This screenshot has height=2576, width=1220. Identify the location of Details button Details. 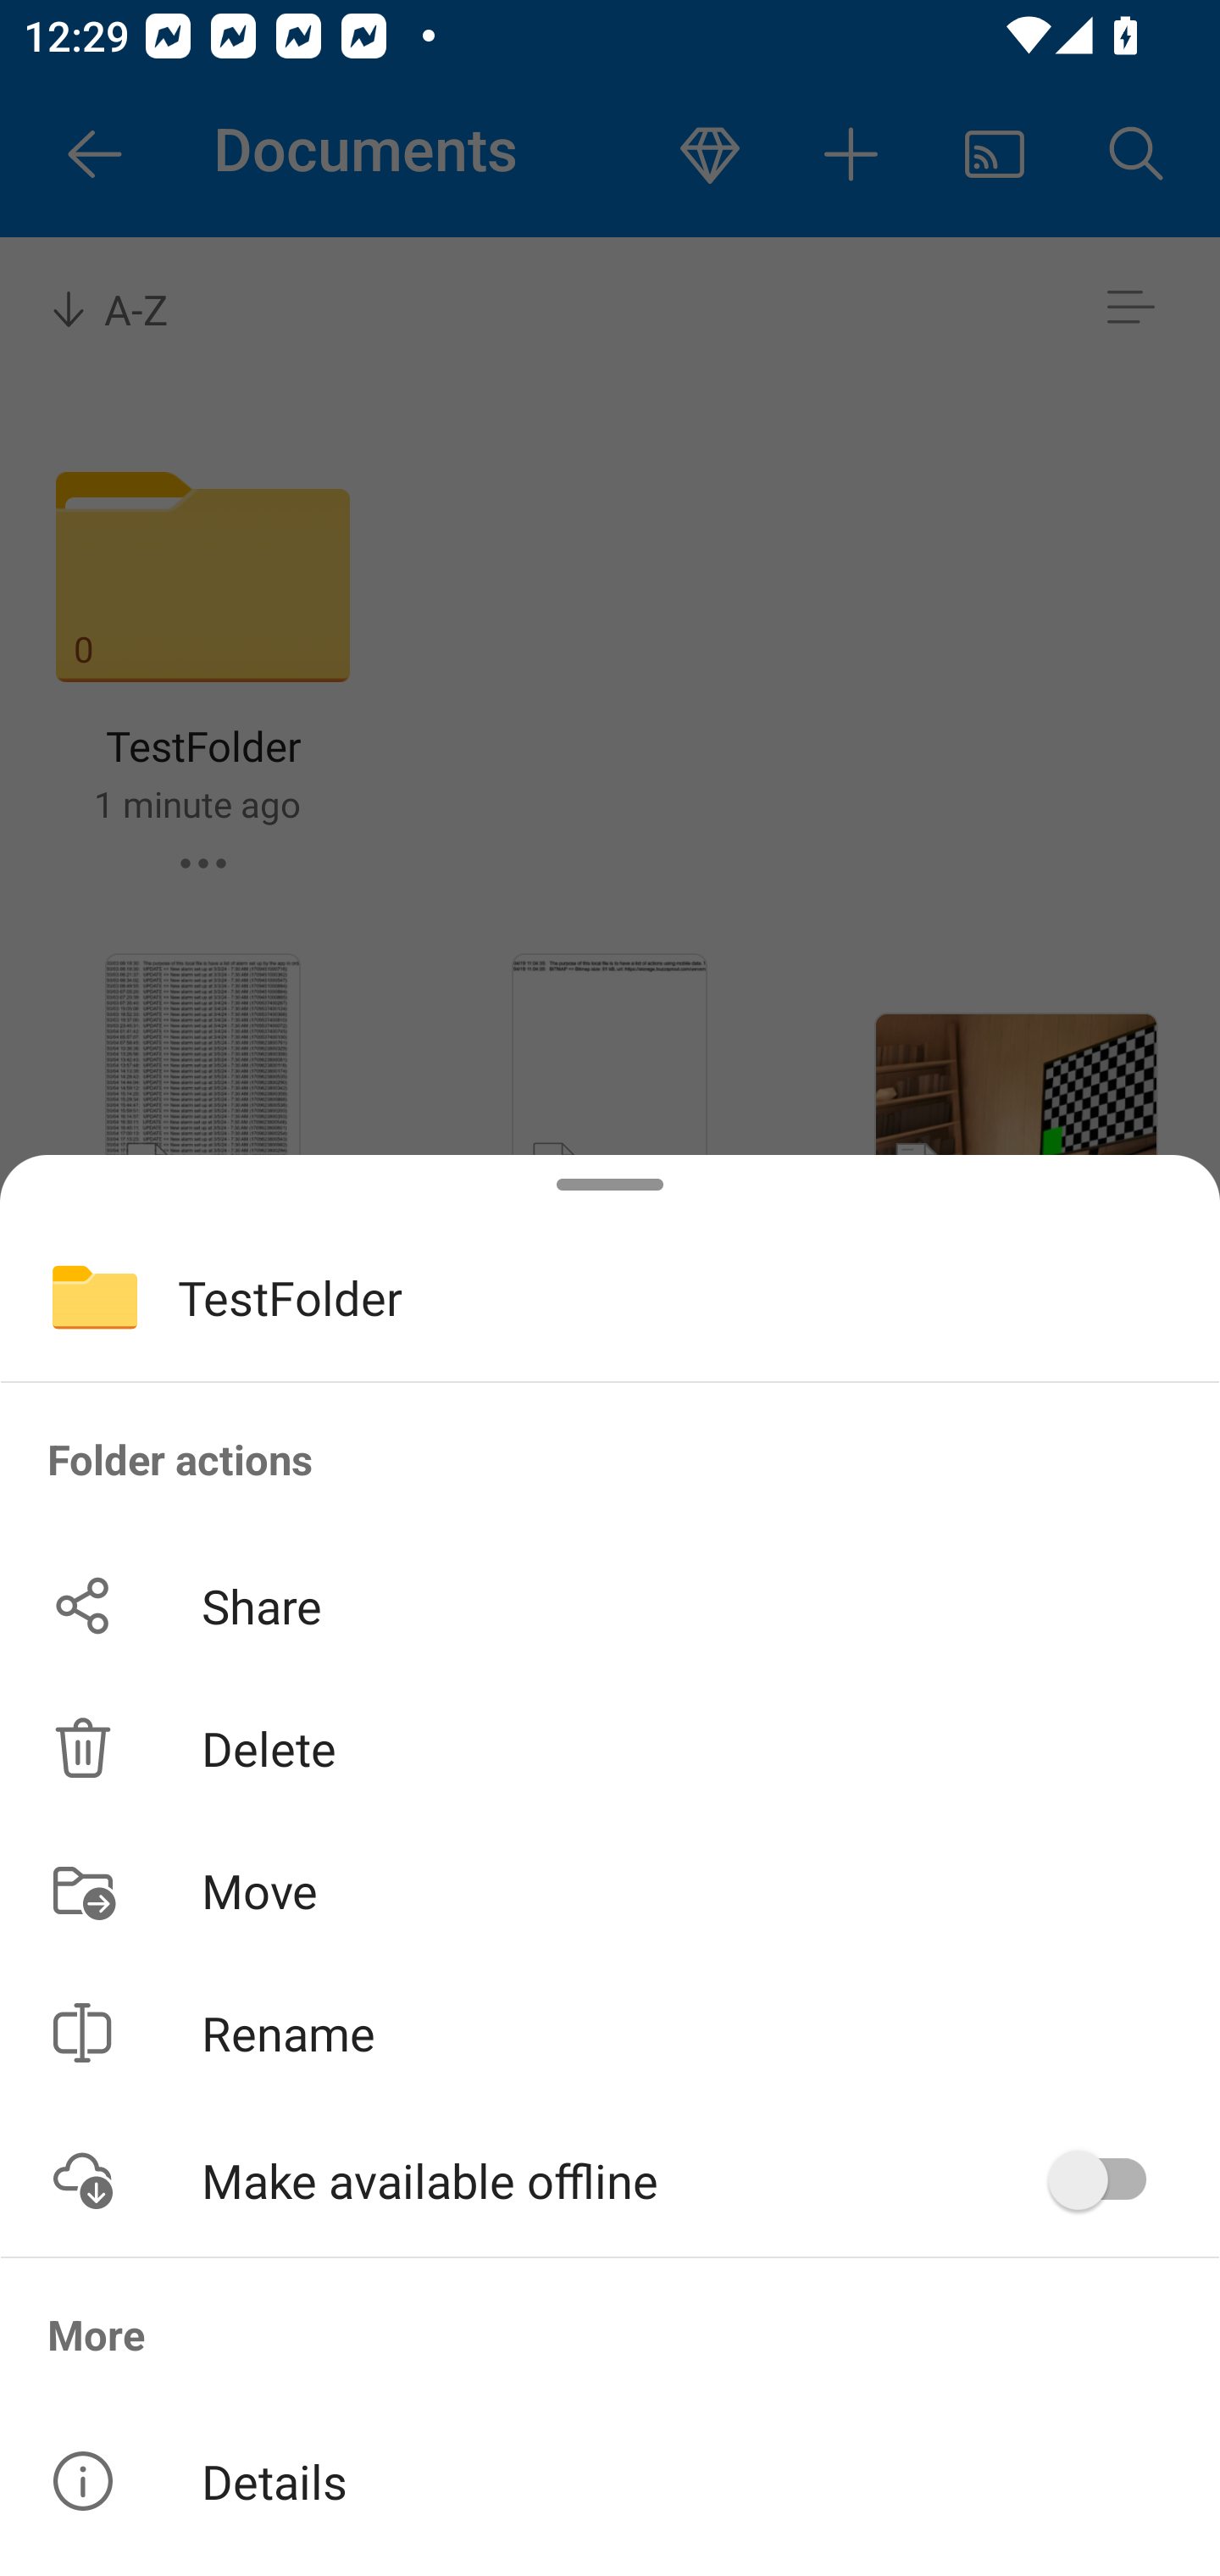
(610, 2481).